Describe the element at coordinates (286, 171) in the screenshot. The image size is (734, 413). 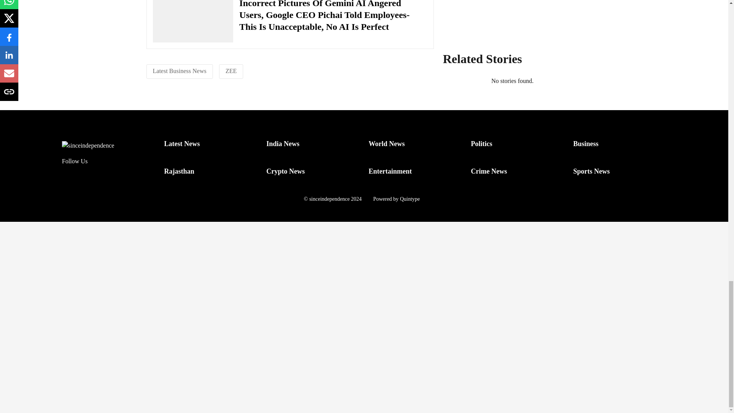
I see `Crypto News` at that location.